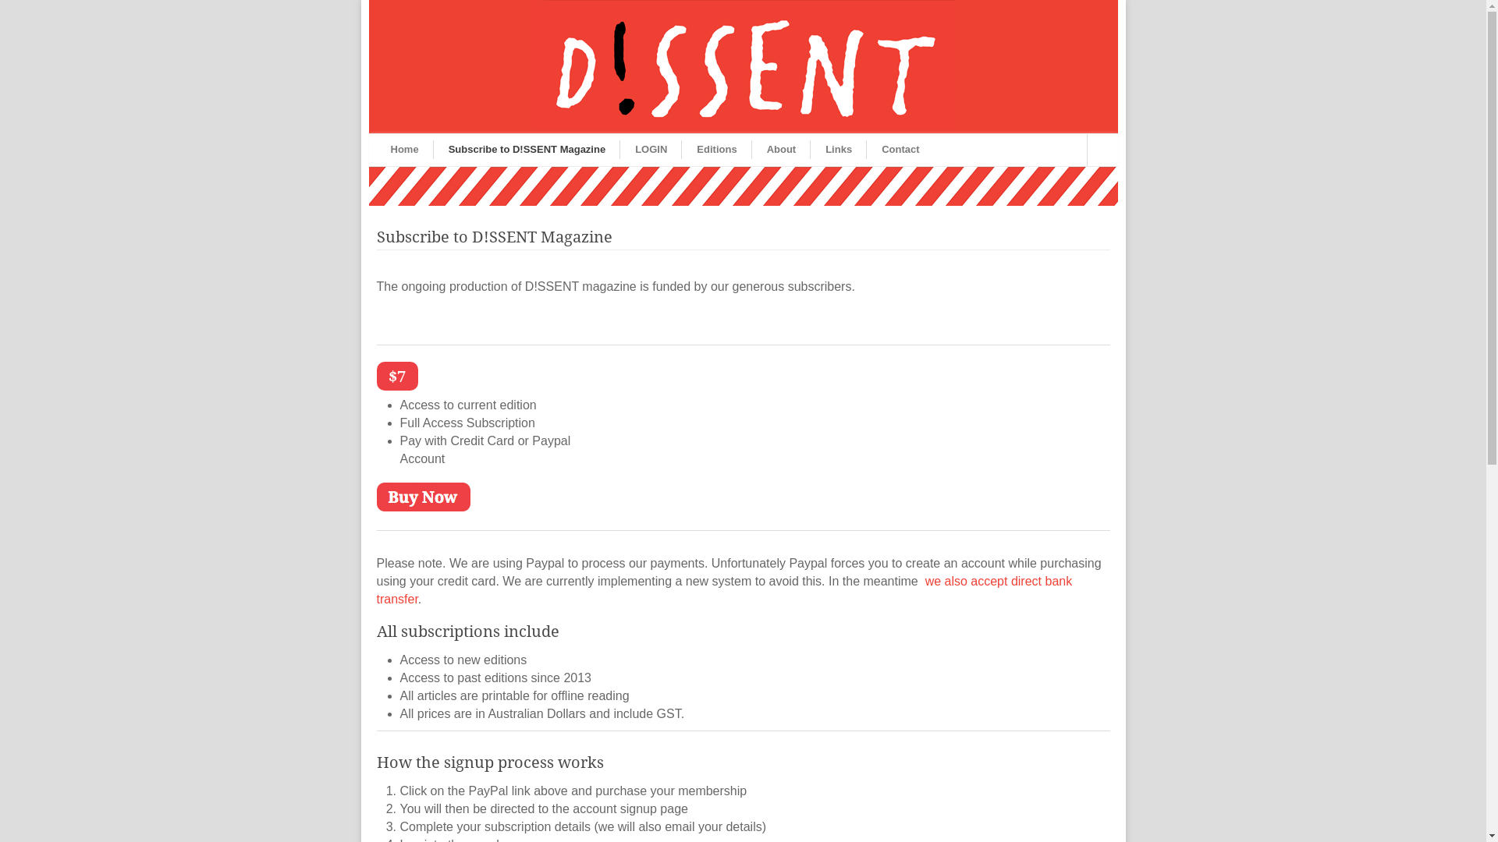  Describe the element at coordinates (404, 150) in the screenshot. I see `Home` at that location.